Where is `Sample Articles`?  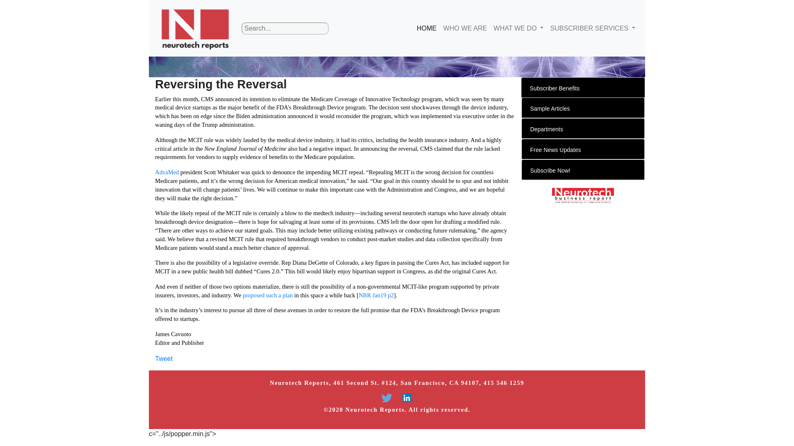 Sample Articles is located at coordinates (550, 108).